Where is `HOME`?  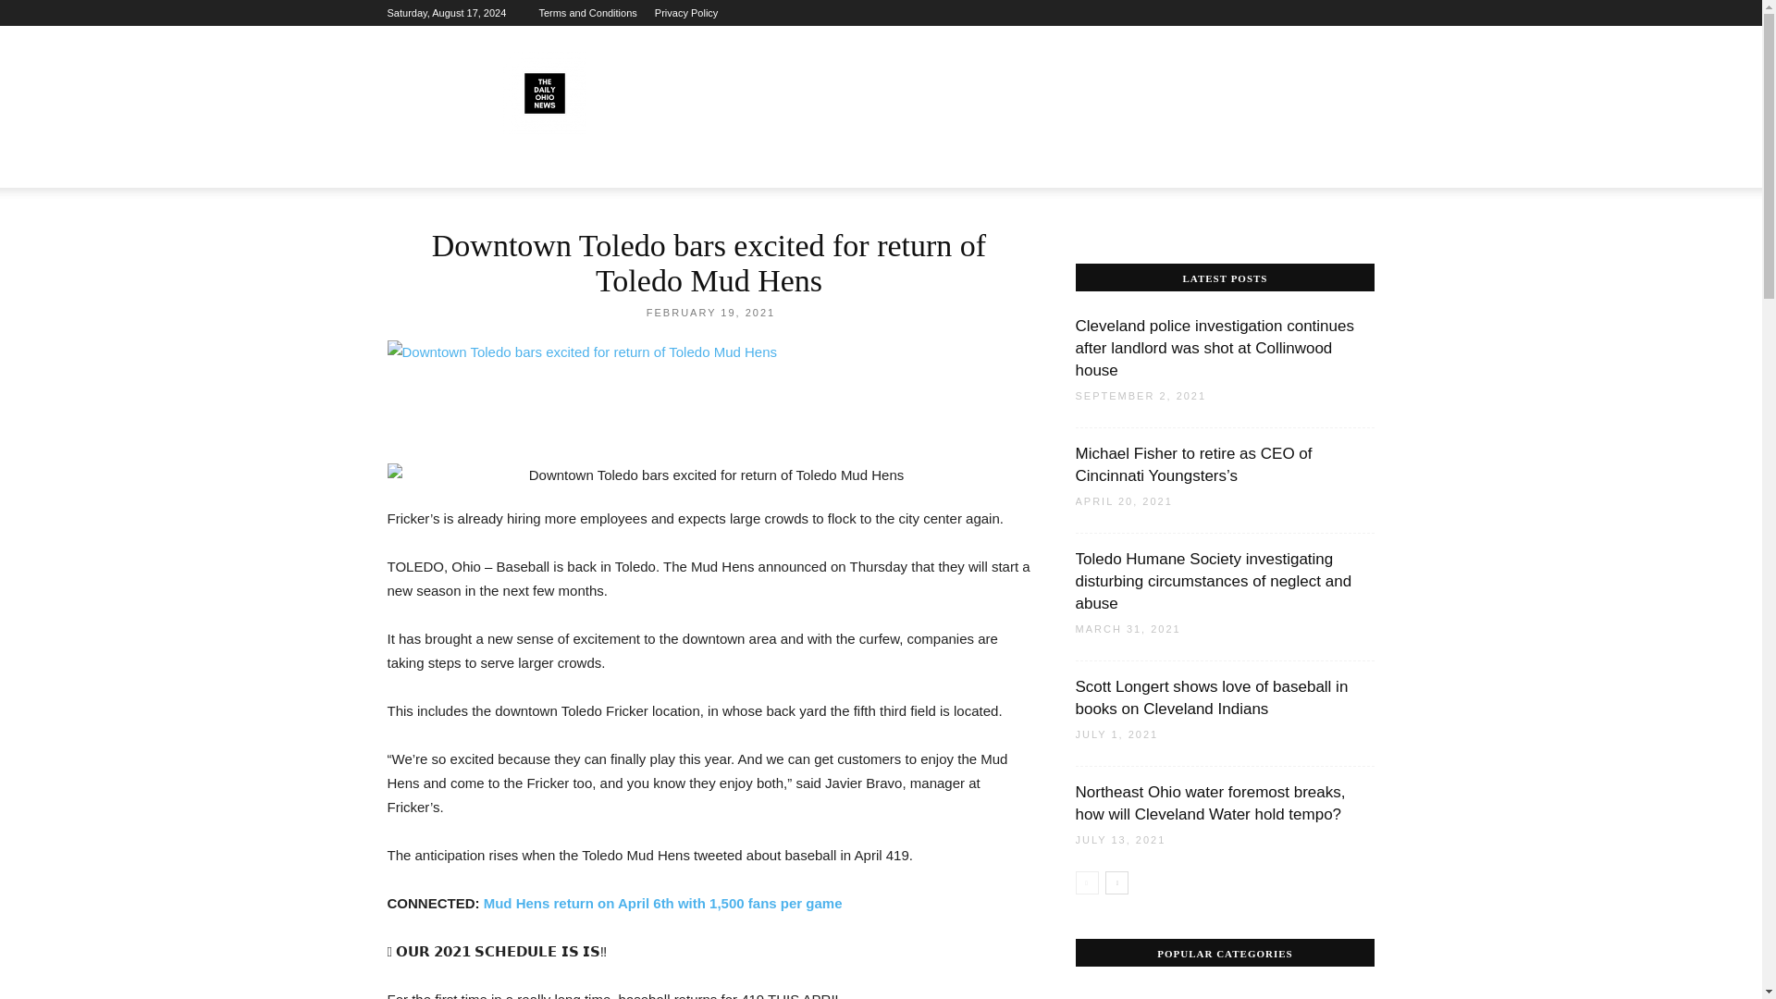
HOME is located at coordinates (416, 166).